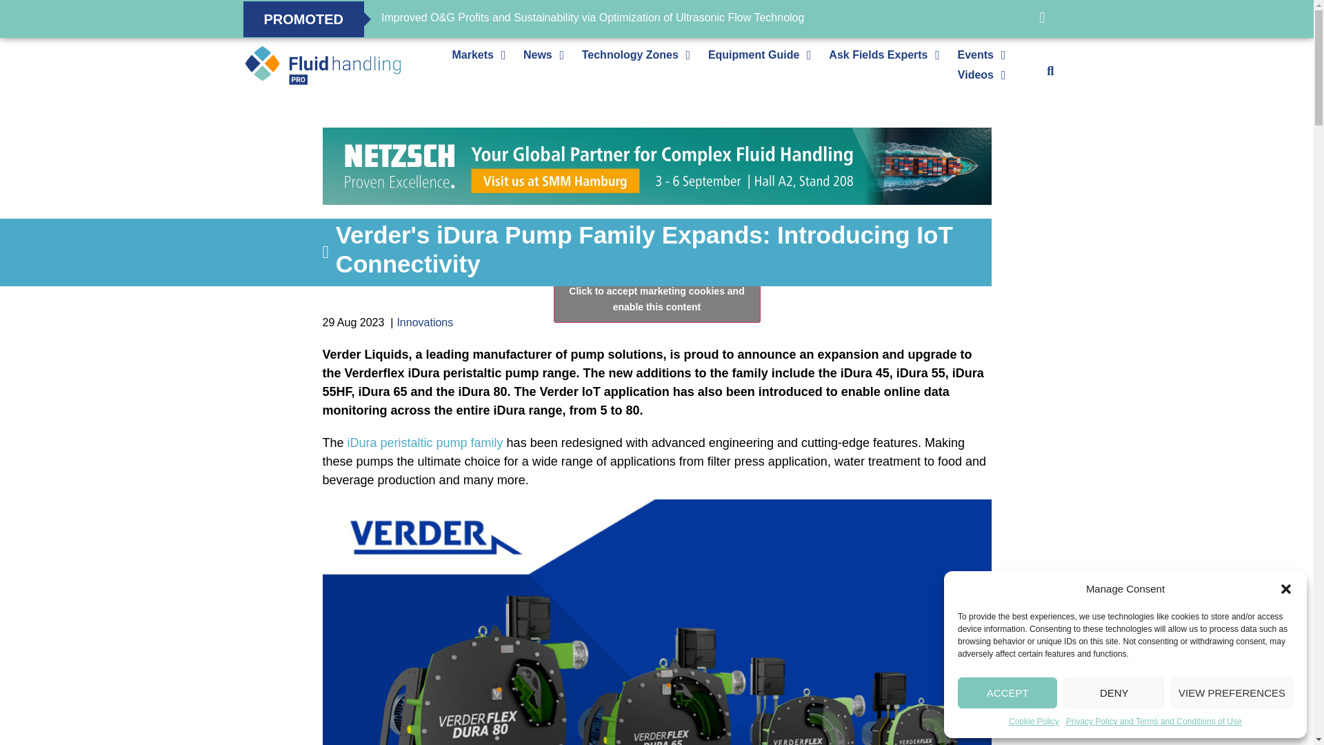  Describe the element at coordinates (1007, 693) in the screenshot. I see `ACCEPT` at that location.